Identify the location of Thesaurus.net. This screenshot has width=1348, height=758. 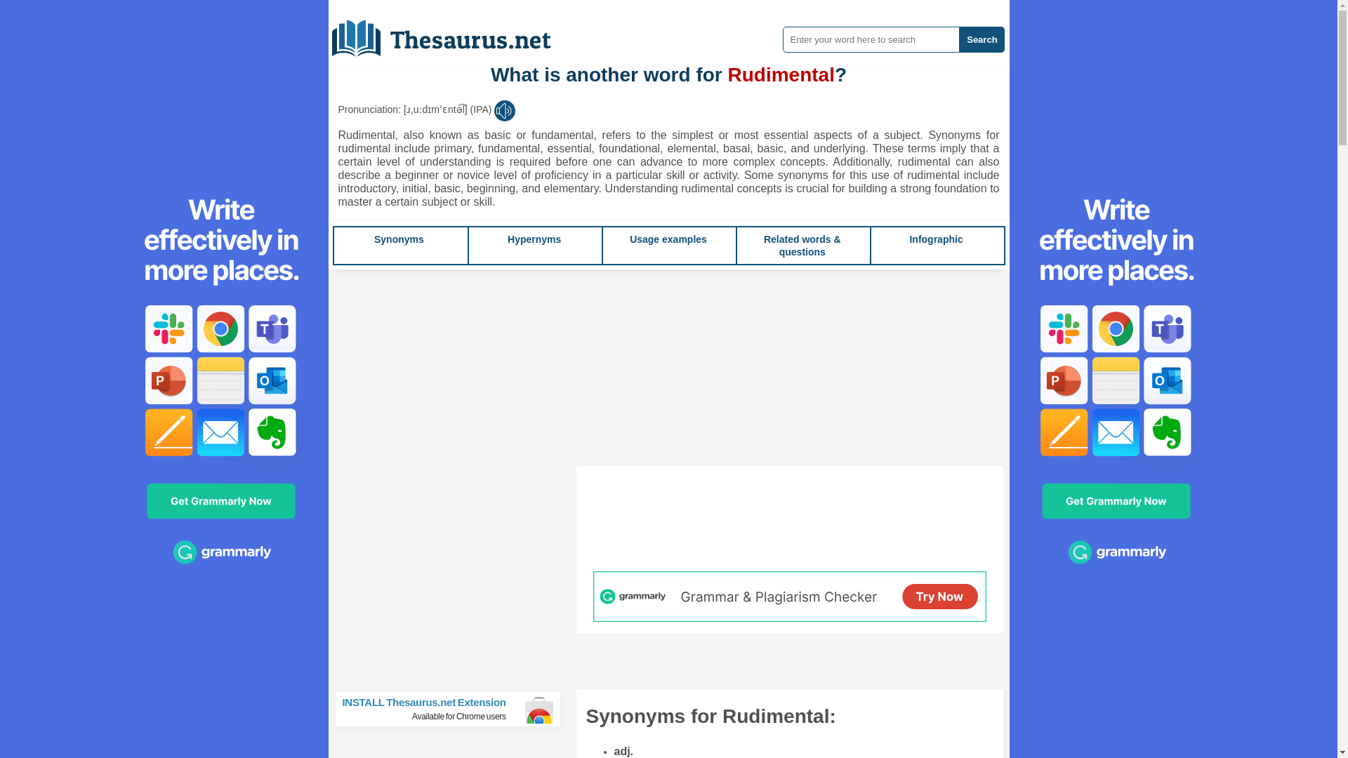
(451, 33).